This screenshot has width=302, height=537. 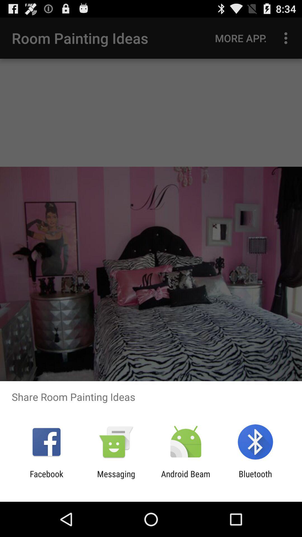 I want to click on turn off the item next to android beam item, so click(x=116, y=479).